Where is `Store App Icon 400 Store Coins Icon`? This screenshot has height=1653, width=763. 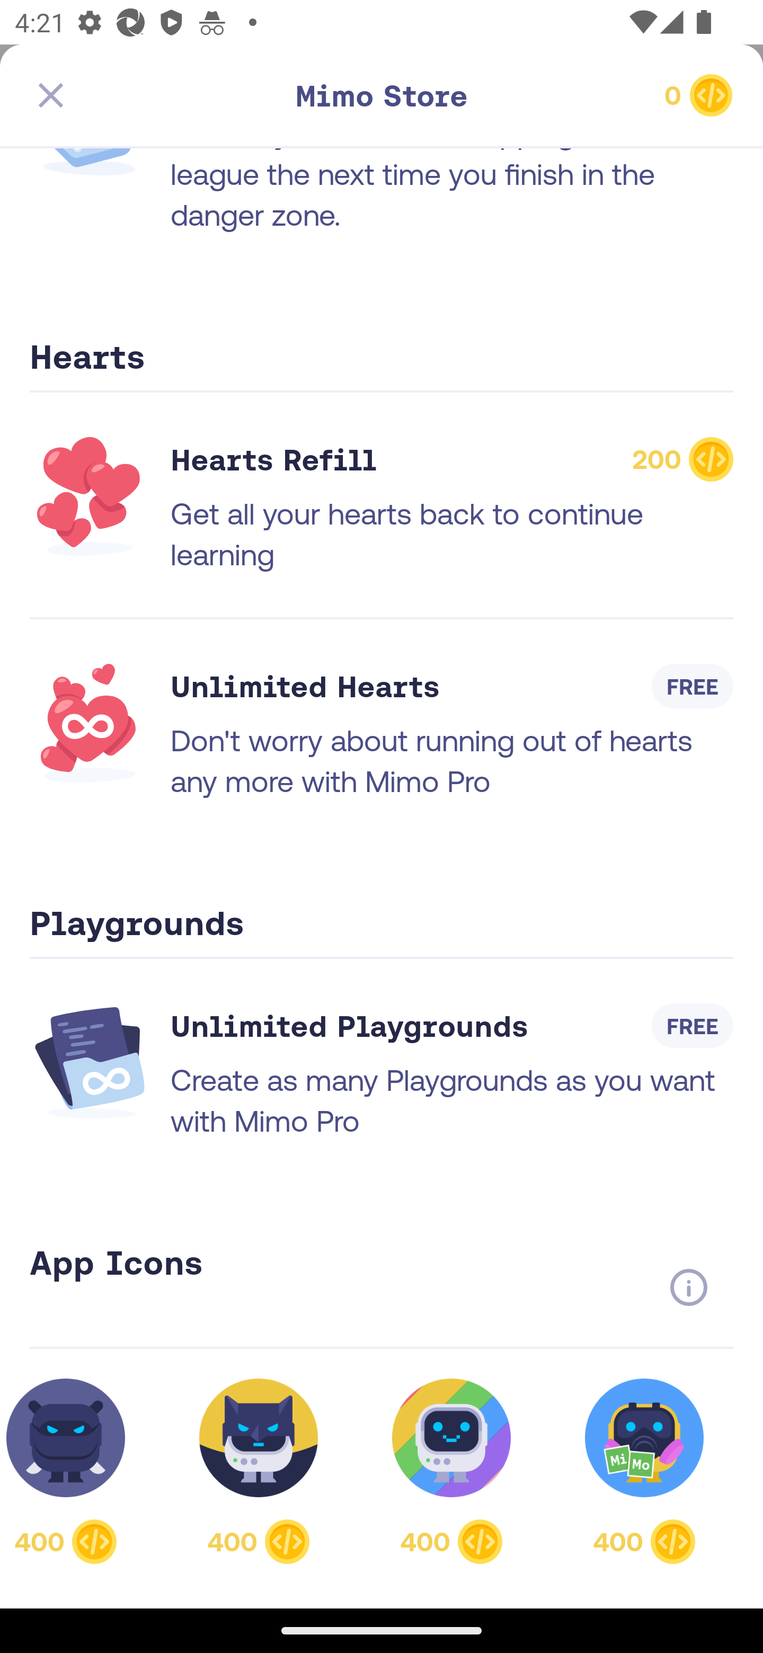 Store App Icon 400 Store Coins Icon is located at coordinates (77, 1471).